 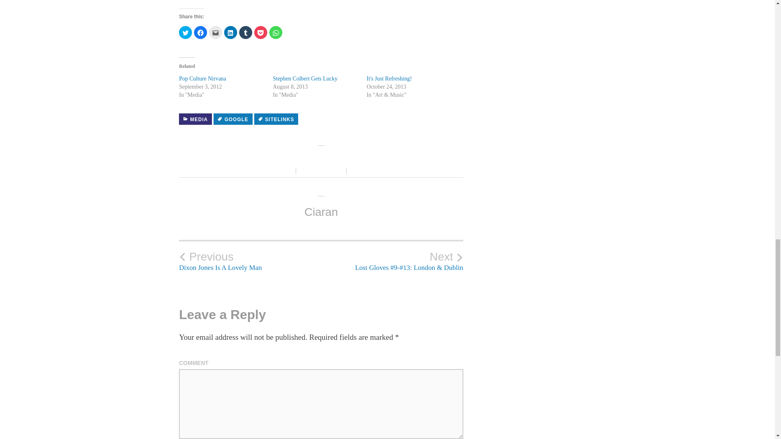 I want to click on It's Just Refreshing!, so click(x=203, y=78).